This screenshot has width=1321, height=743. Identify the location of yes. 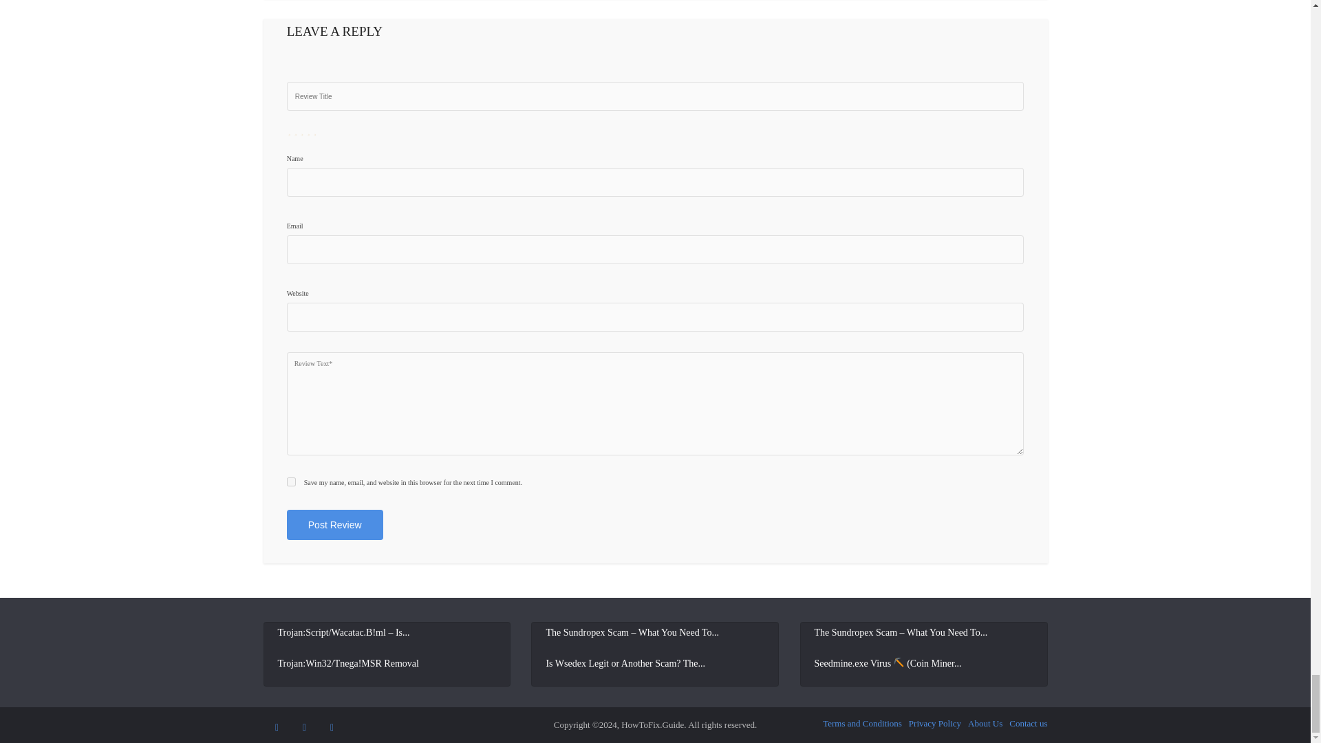
(291, 482).